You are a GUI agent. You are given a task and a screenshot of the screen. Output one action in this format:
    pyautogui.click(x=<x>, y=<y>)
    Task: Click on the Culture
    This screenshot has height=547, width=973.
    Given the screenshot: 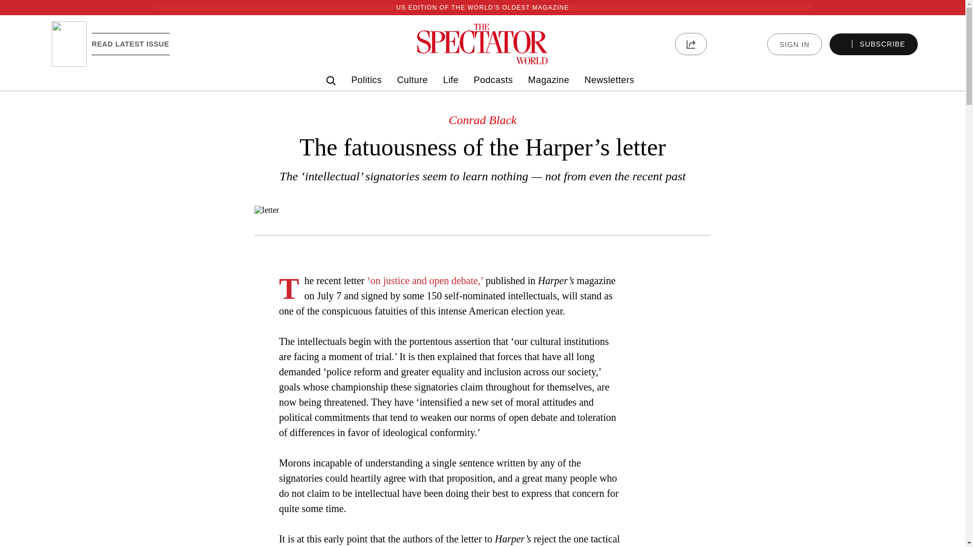 What is the action you would take?
    pyautogui.click(x=412, y=80)
    